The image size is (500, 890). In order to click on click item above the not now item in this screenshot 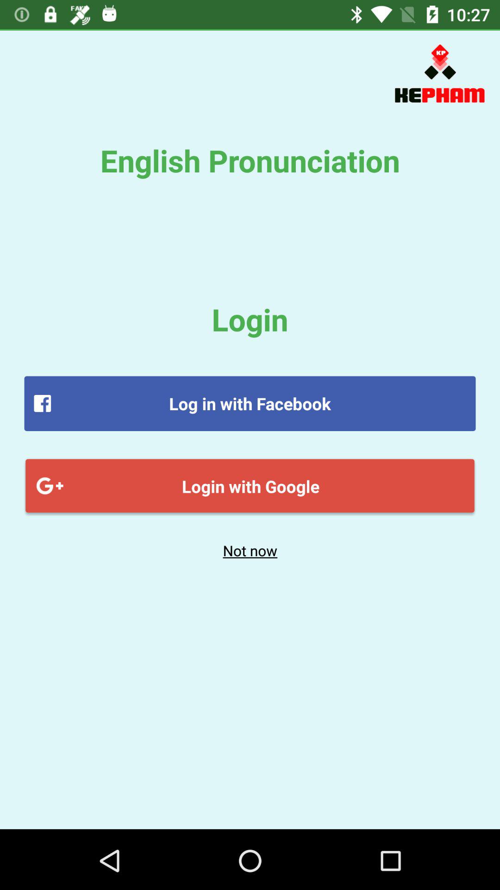, I will do `click(250, 486)`.